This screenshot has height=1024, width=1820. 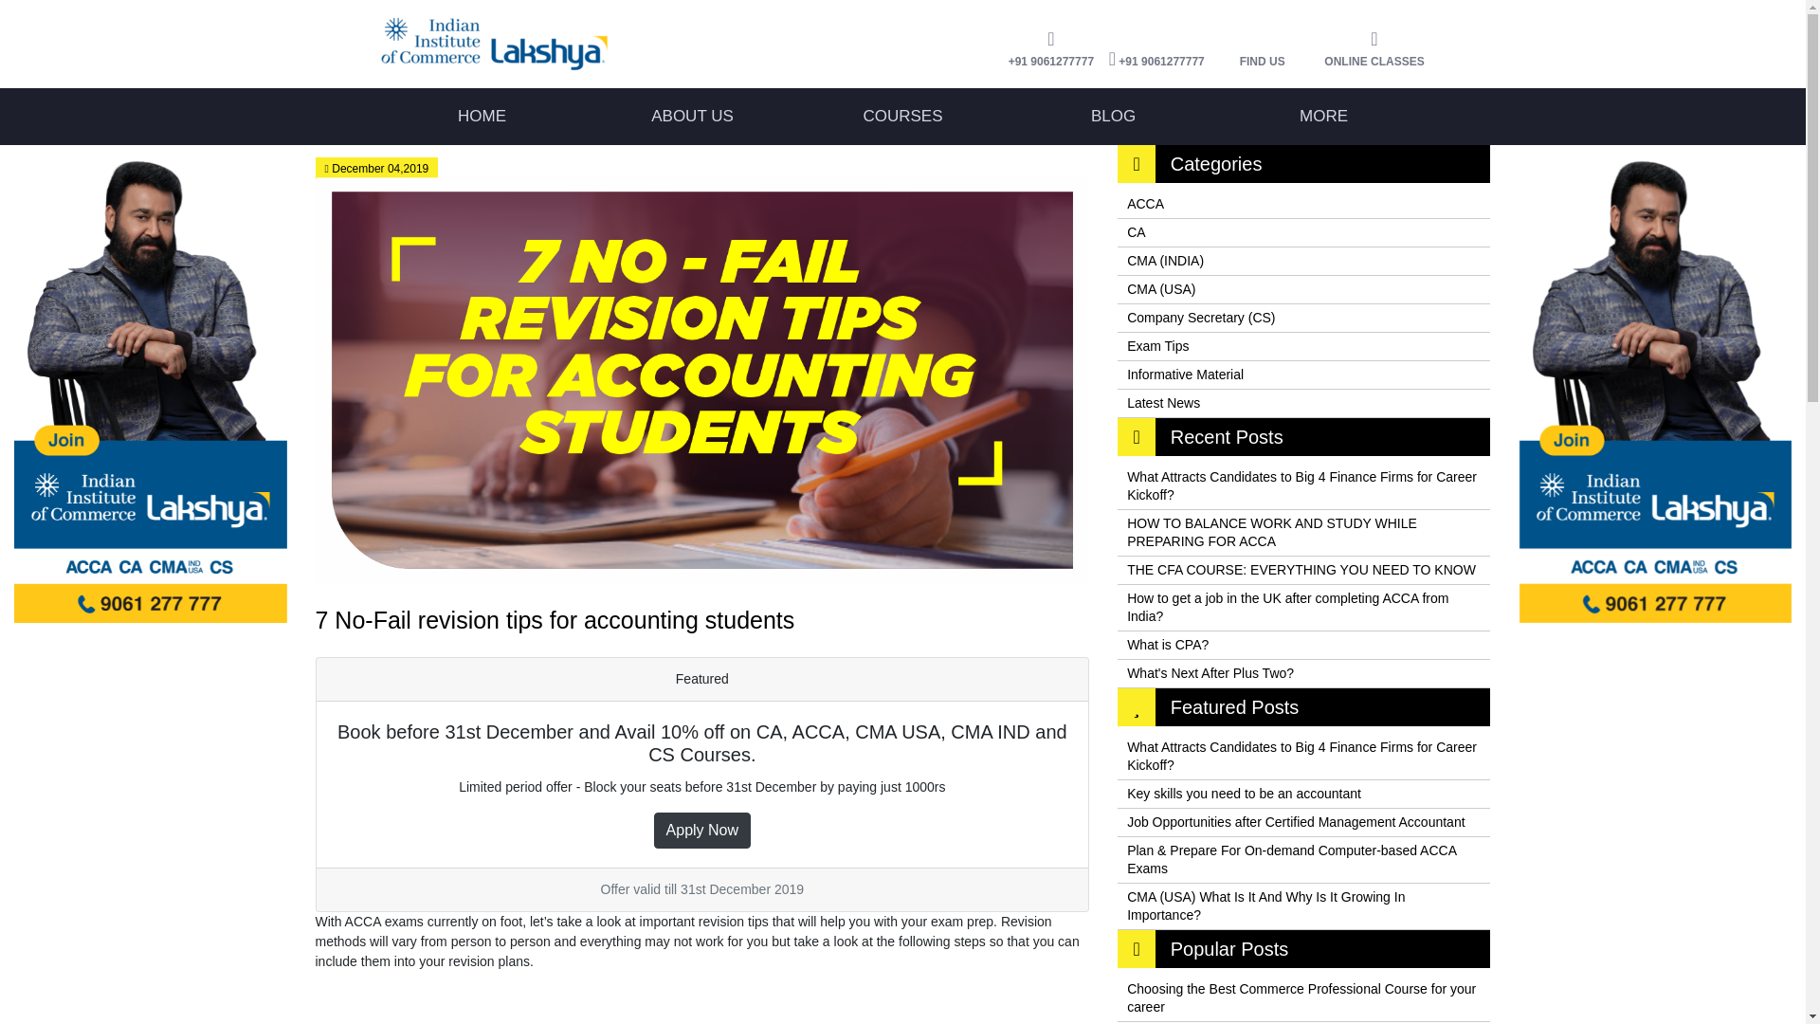 What do you see at coordinates (1303, 533) in the screenshot?
I see `HOW TO BALANCE WORK AND STUDY WHILE PREPARING FOR ACCA` at bounding box center [1303, 533].